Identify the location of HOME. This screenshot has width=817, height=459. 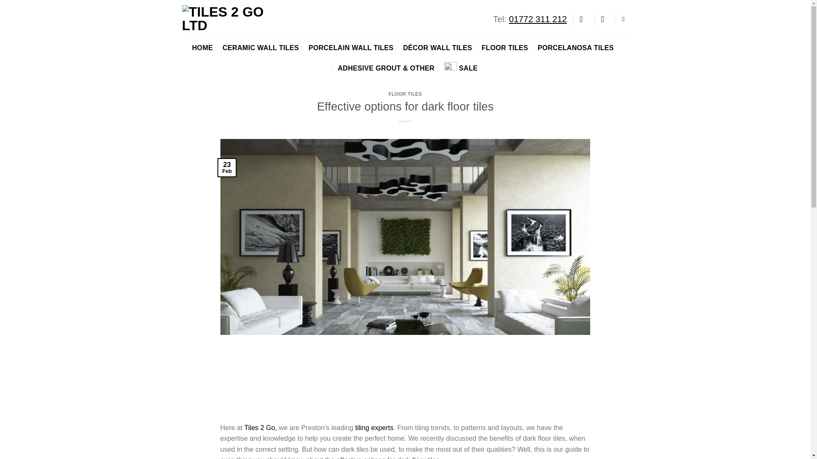
(202, 48).